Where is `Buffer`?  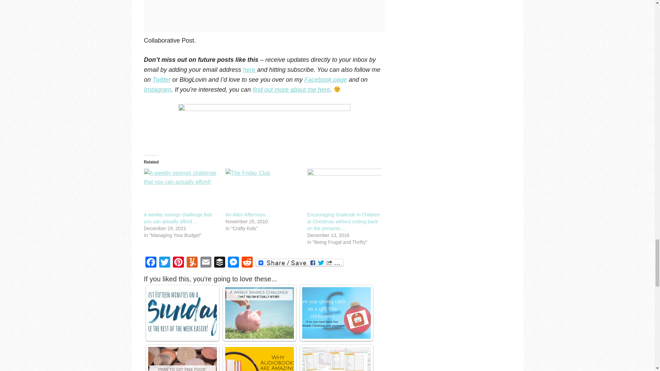
Buffer is located at coordinates (219, 263).